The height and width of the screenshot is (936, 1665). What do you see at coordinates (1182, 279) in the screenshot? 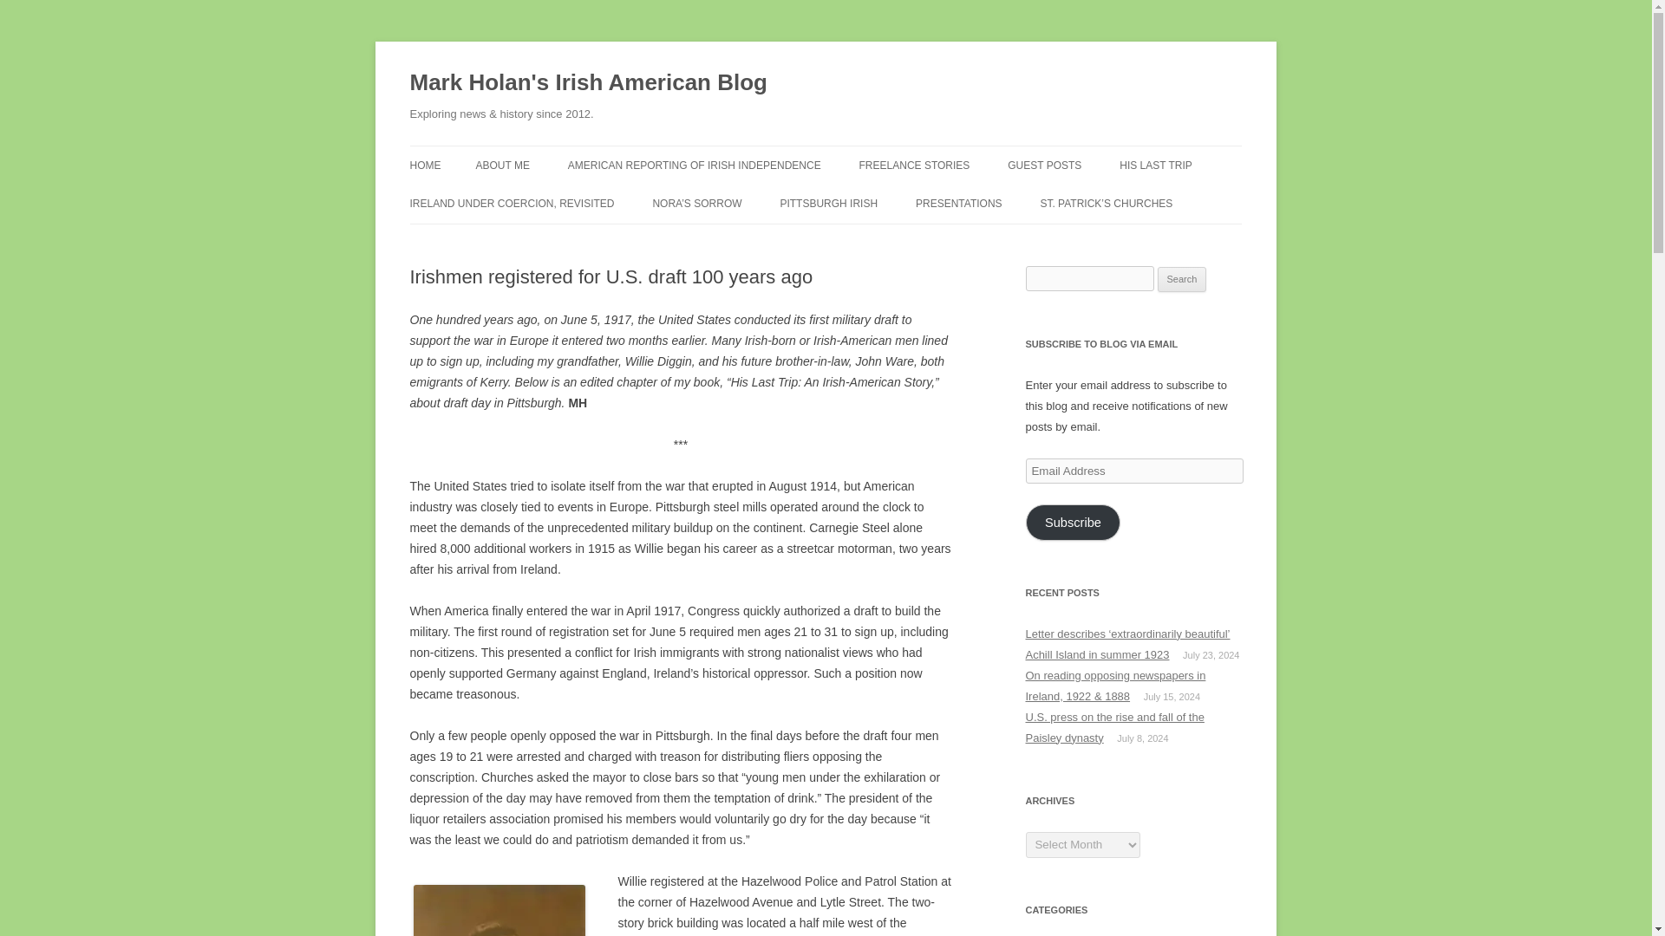
I see `Search` at bounding box center [1182, 279].